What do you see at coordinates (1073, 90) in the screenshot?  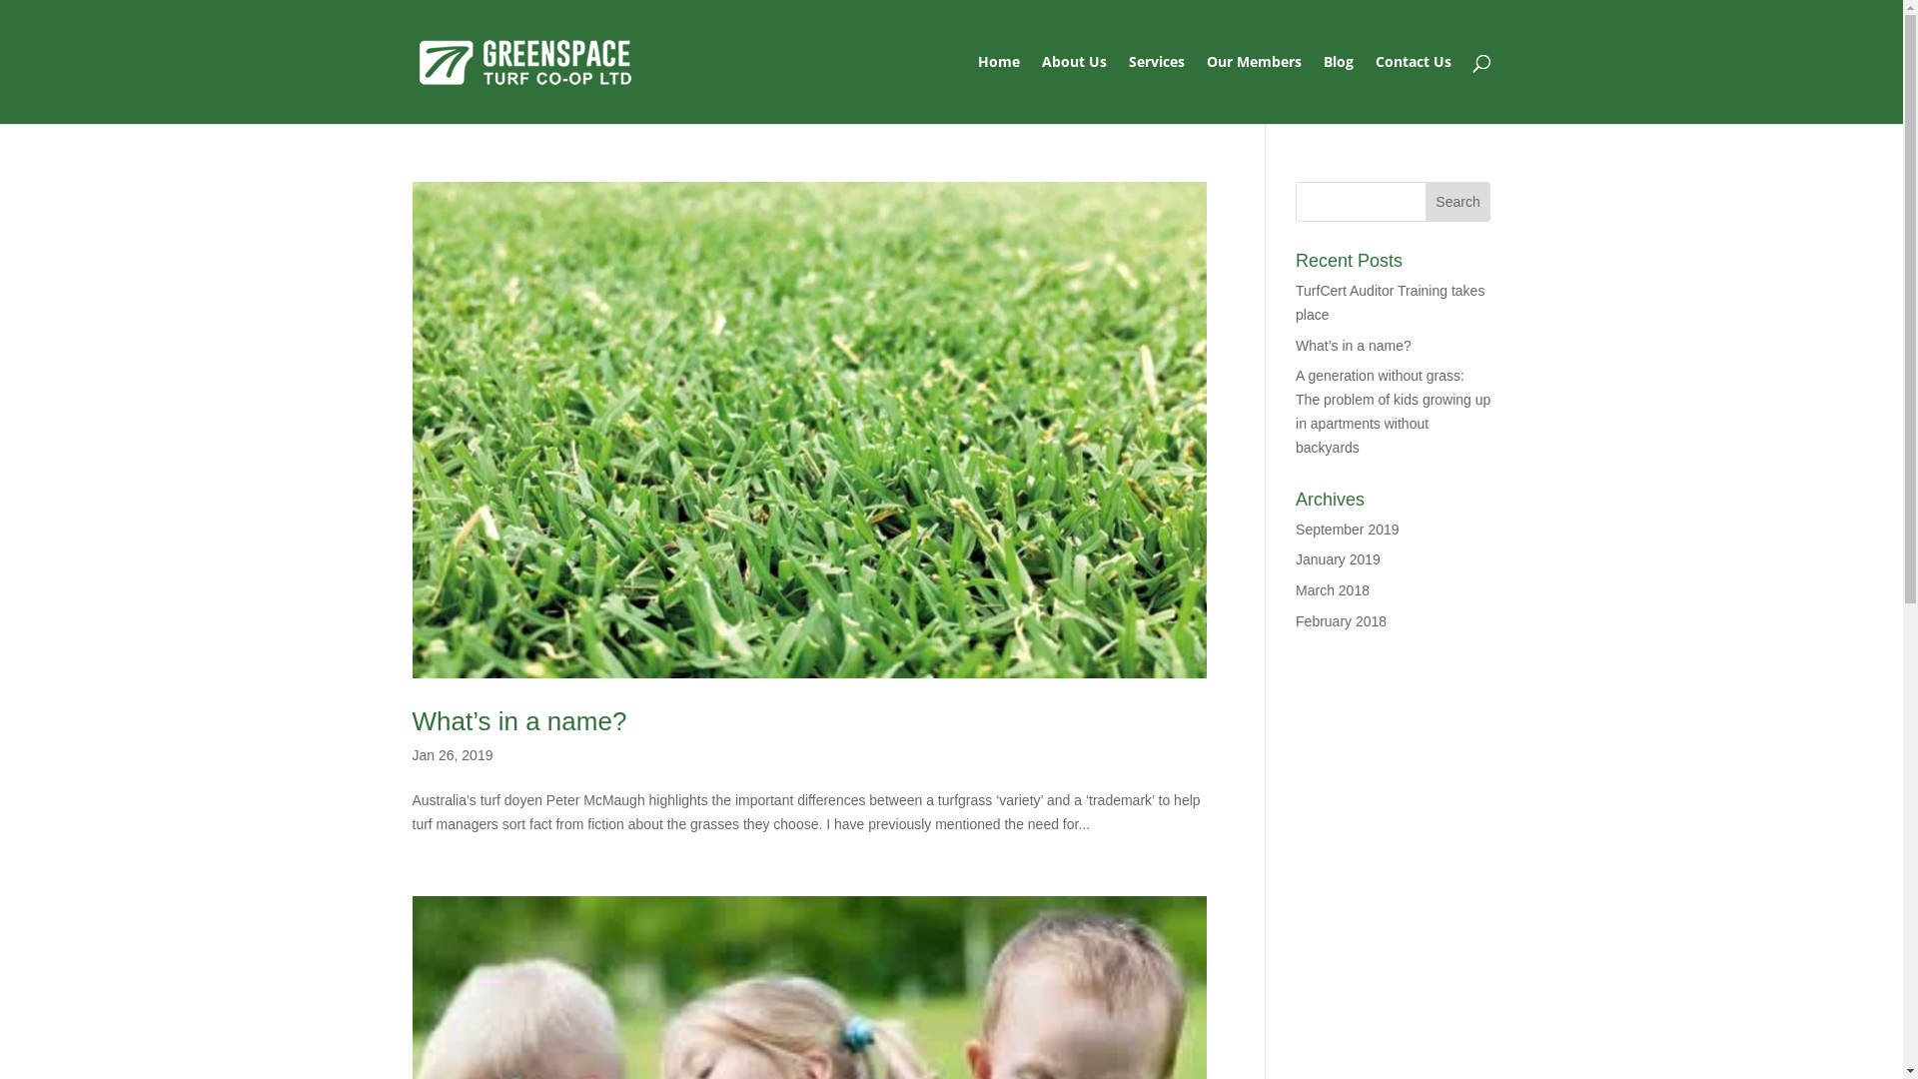 I see `About Us` at bounding box center [1073, 90].